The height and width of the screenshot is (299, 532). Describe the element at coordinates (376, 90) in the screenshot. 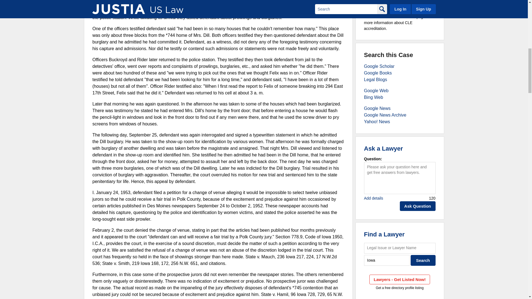

I see `Law - Google Web` at that location.